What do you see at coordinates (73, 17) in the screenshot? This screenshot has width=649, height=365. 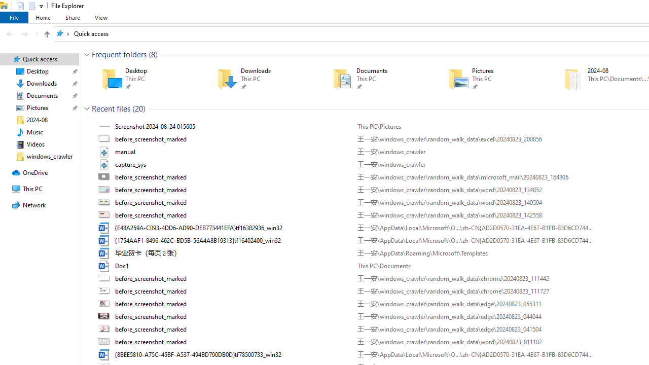 I see `Share` at bounding box center [73, 17].